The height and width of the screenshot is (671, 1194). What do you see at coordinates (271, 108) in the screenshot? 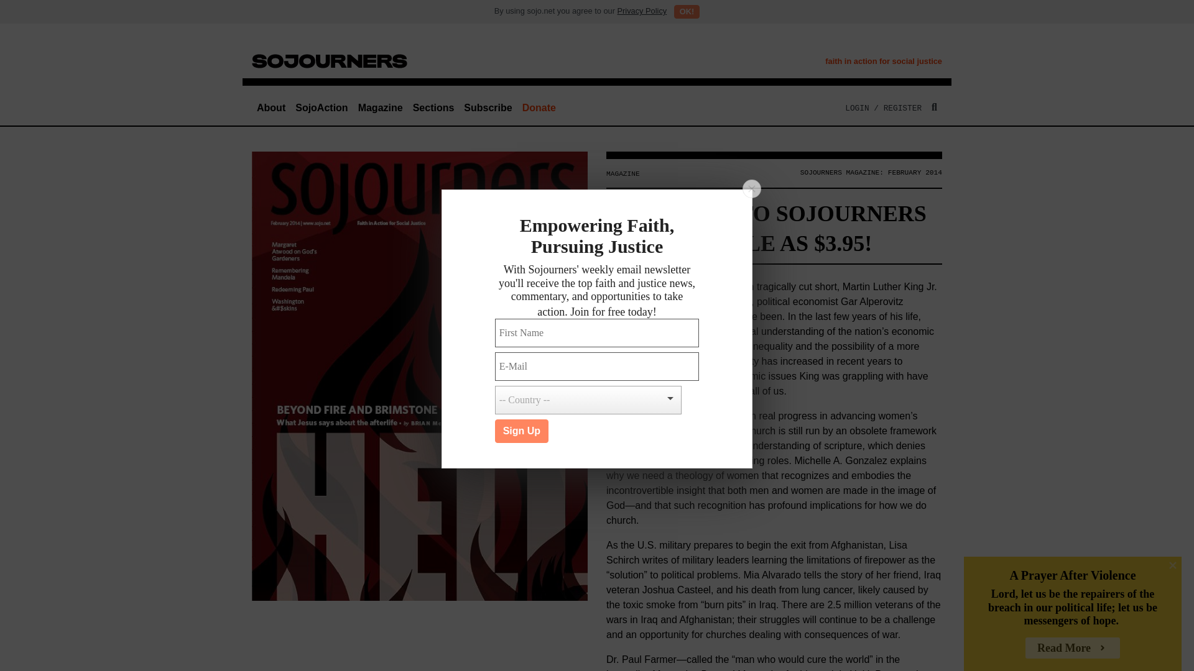
I see `About` at bounding box center [271, 108].